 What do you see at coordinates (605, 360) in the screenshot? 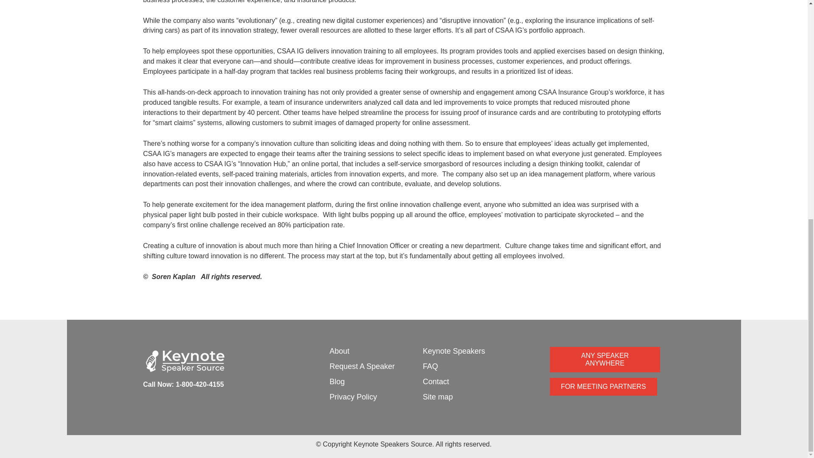
I see `ANY SPEAKER ANYWHERE` at bounding box center [605, 360].